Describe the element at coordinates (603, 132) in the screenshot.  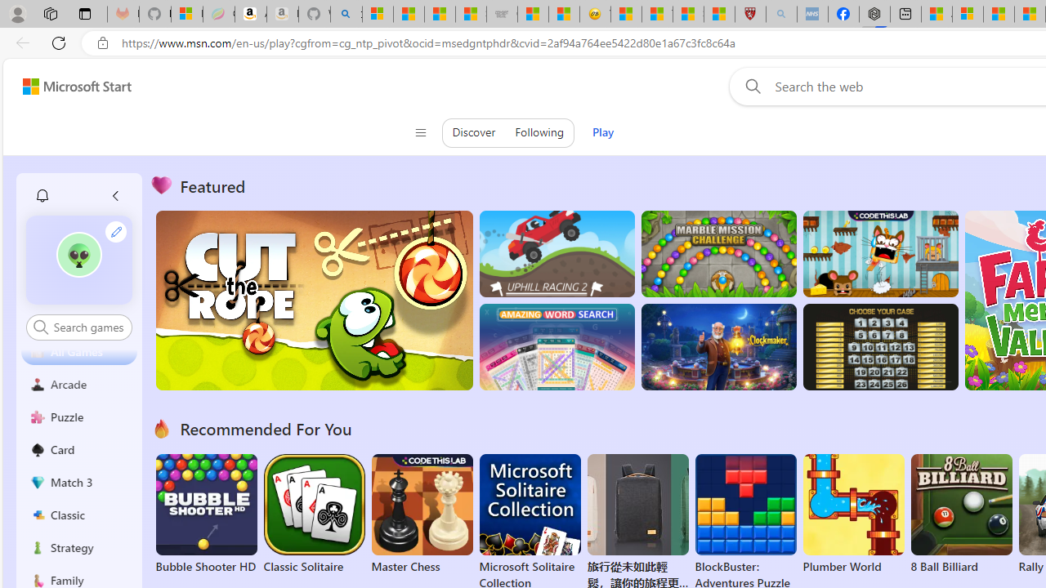
I see `Play` at that location.